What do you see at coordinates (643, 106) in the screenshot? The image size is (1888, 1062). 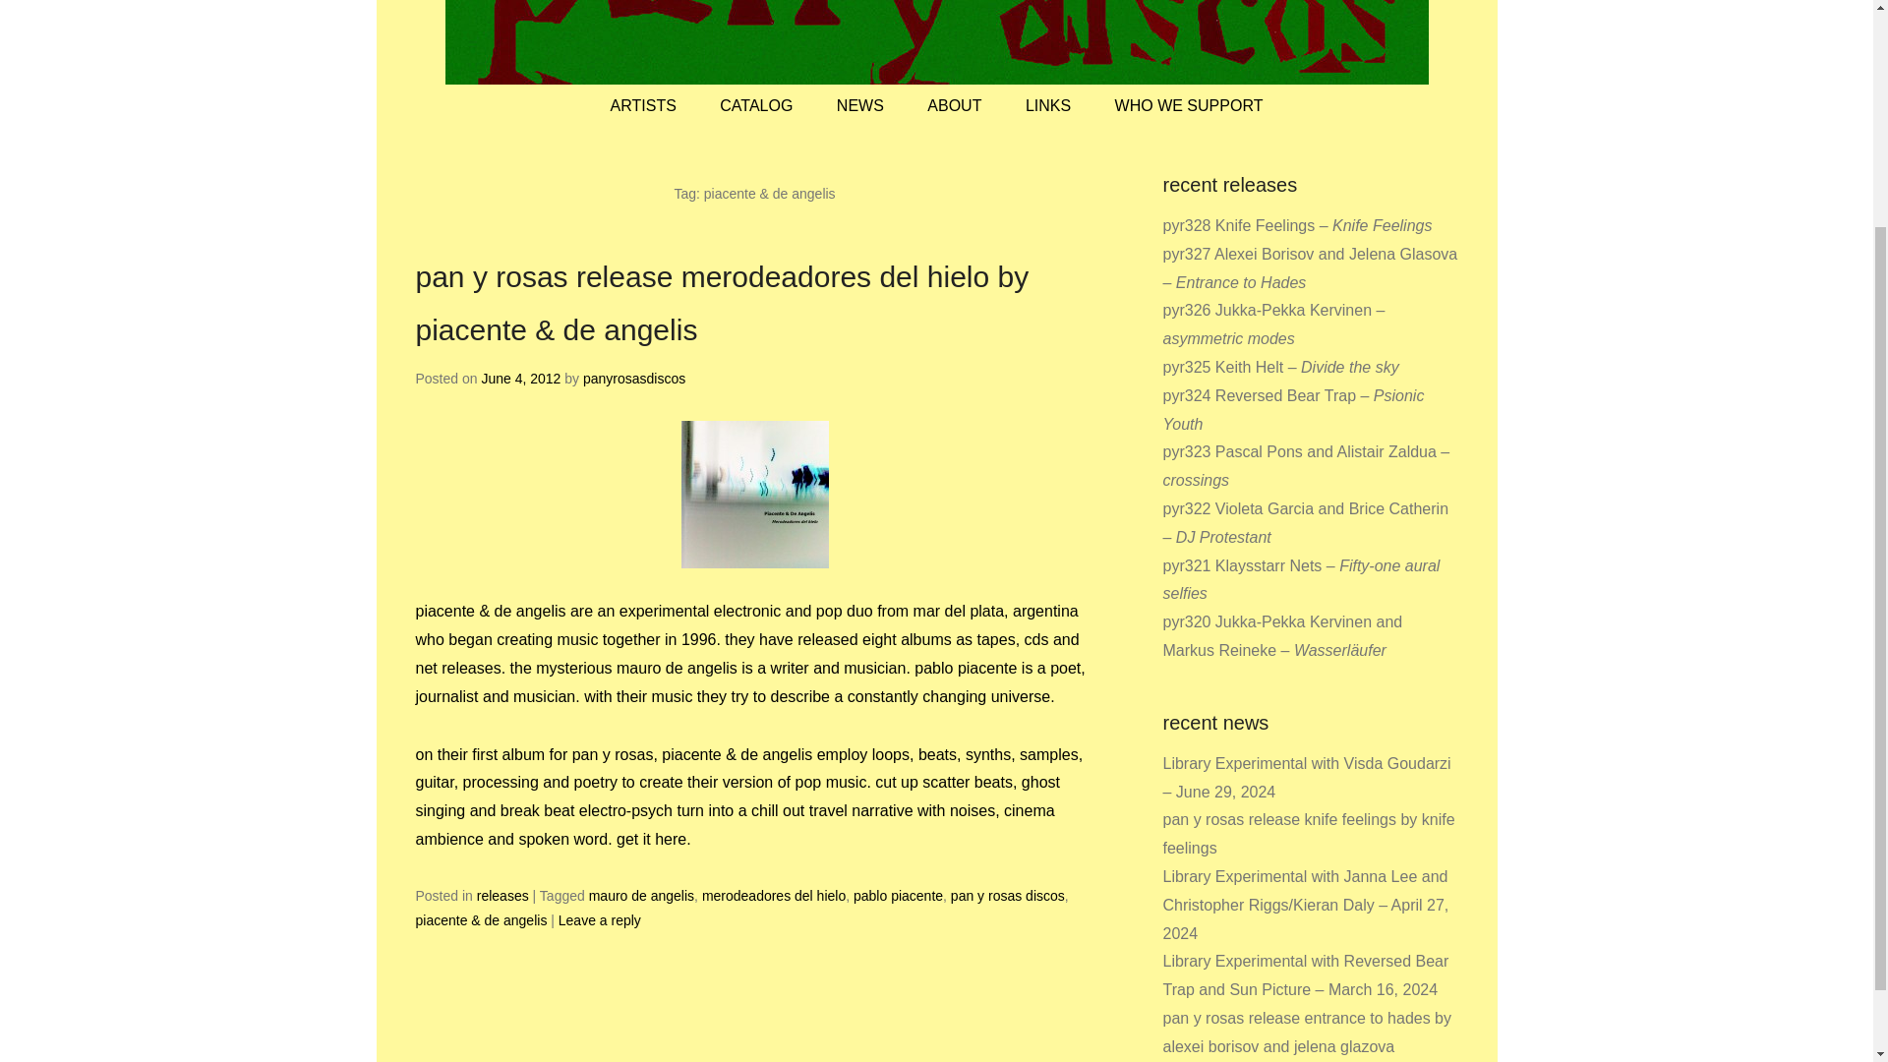 I see `ARTISTS` at bounding box center [643, 106].